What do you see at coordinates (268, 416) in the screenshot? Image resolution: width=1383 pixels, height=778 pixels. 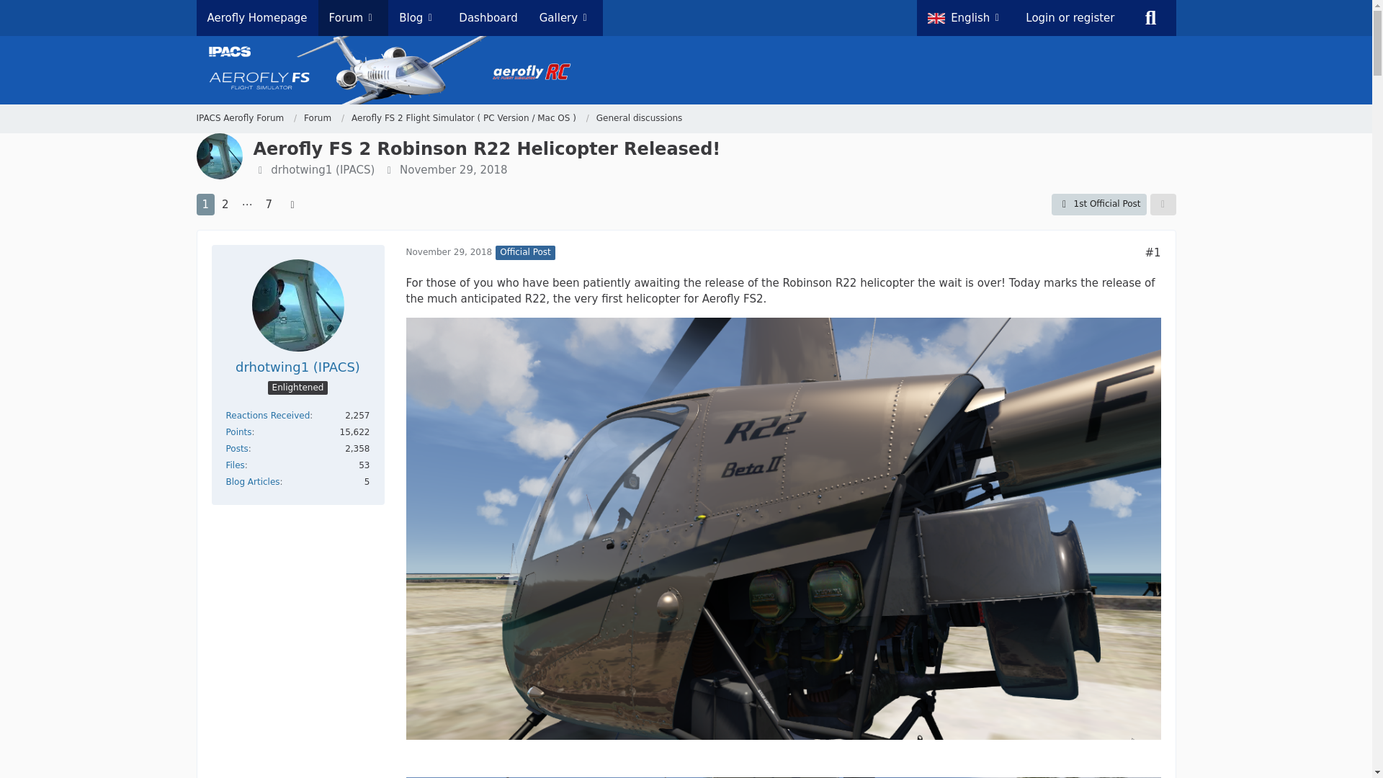 I see `Reactions Received` at bounding box center [268, 416].